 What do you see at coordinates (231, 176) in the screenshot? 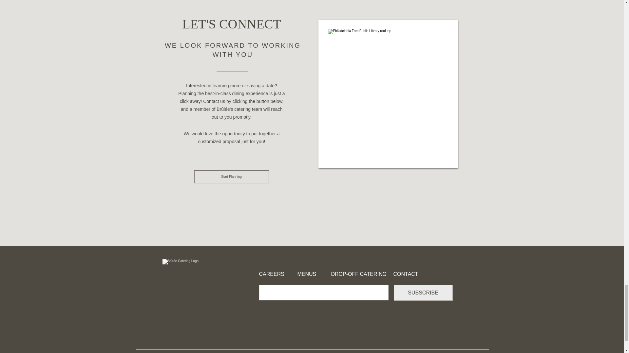
I see `Start Planning` at bounding box center [231, 176].